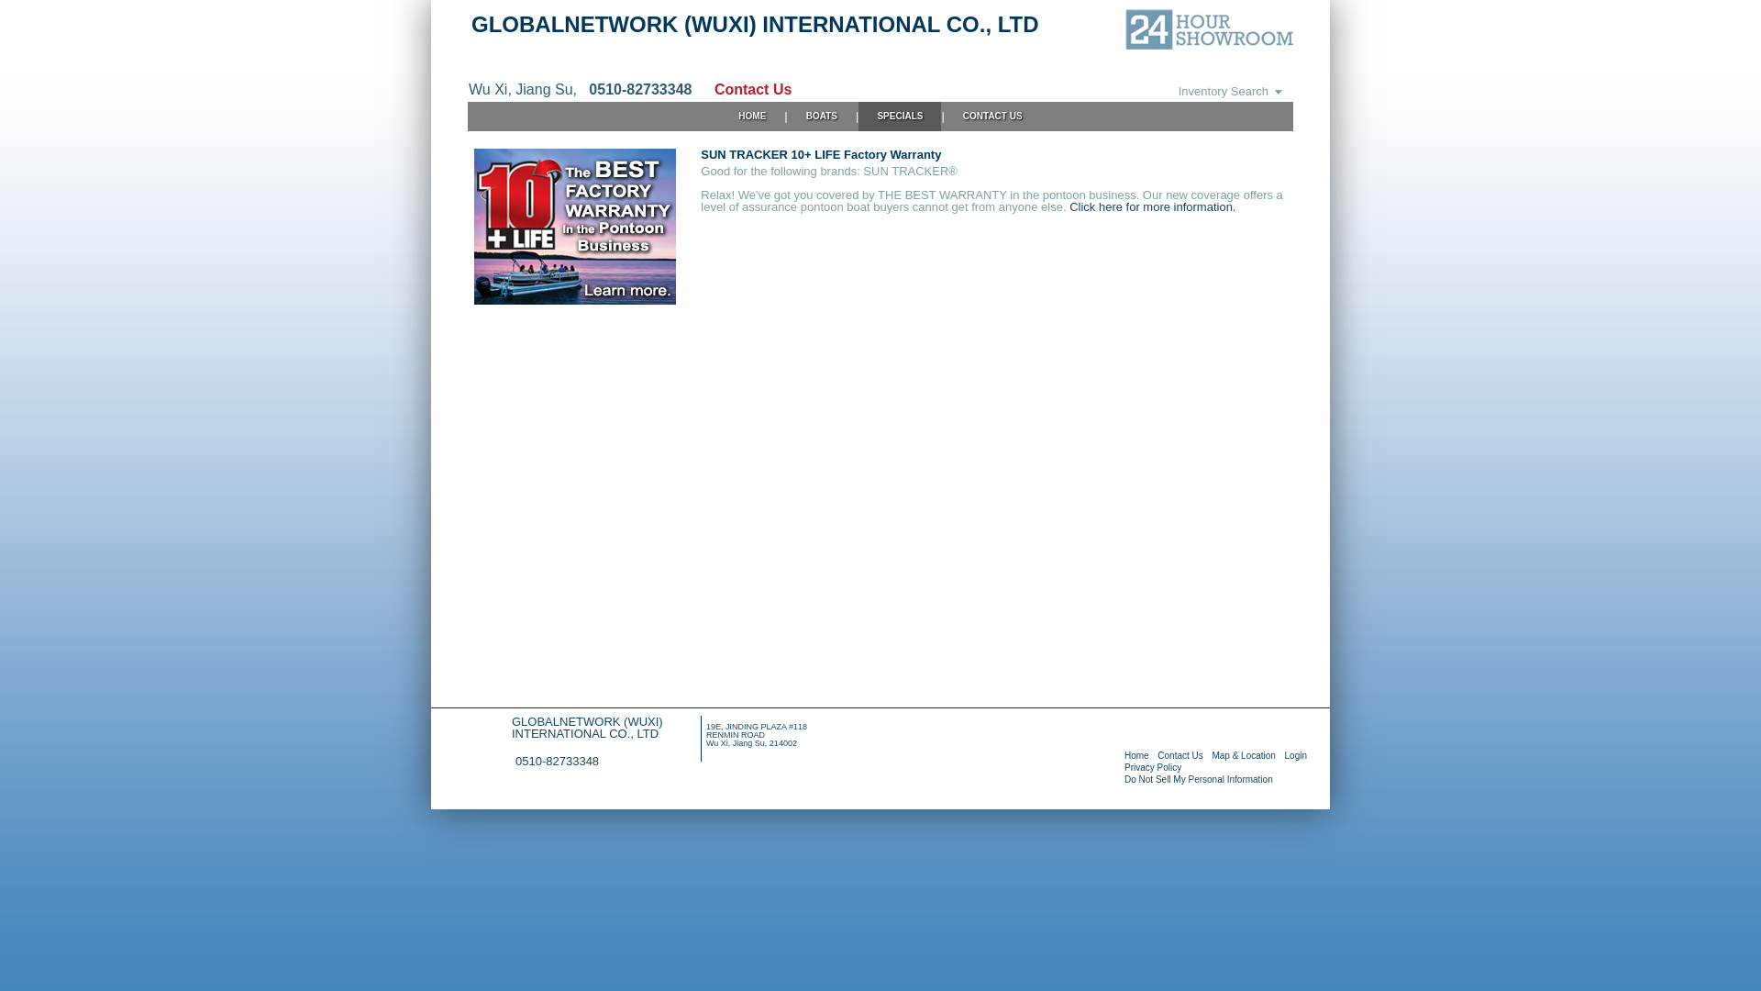 The width and height of the screenshot is (1761, 991). What do you see at coordinates (1296, 756) in the screenshot?
I see `Login` at bounding box center [1296, 756].